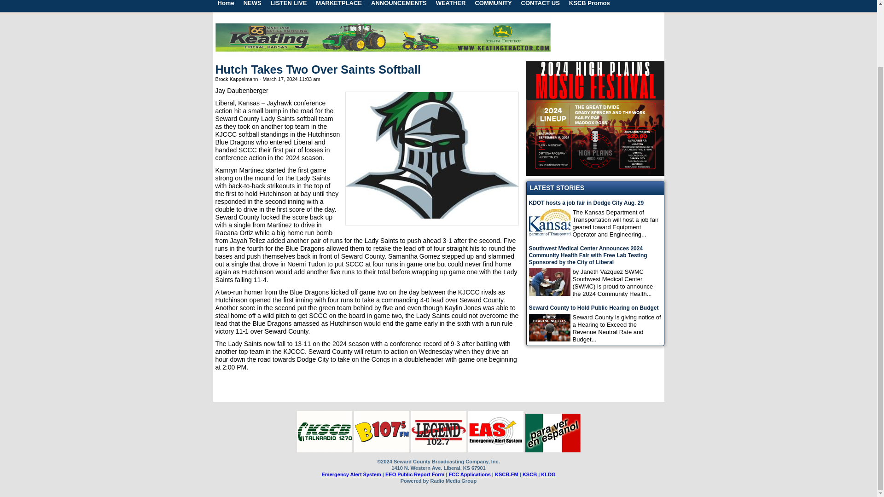 This screenshot has width=884, height=497. I want to click on ANNOUNCEMENTS, so click(399, 6).